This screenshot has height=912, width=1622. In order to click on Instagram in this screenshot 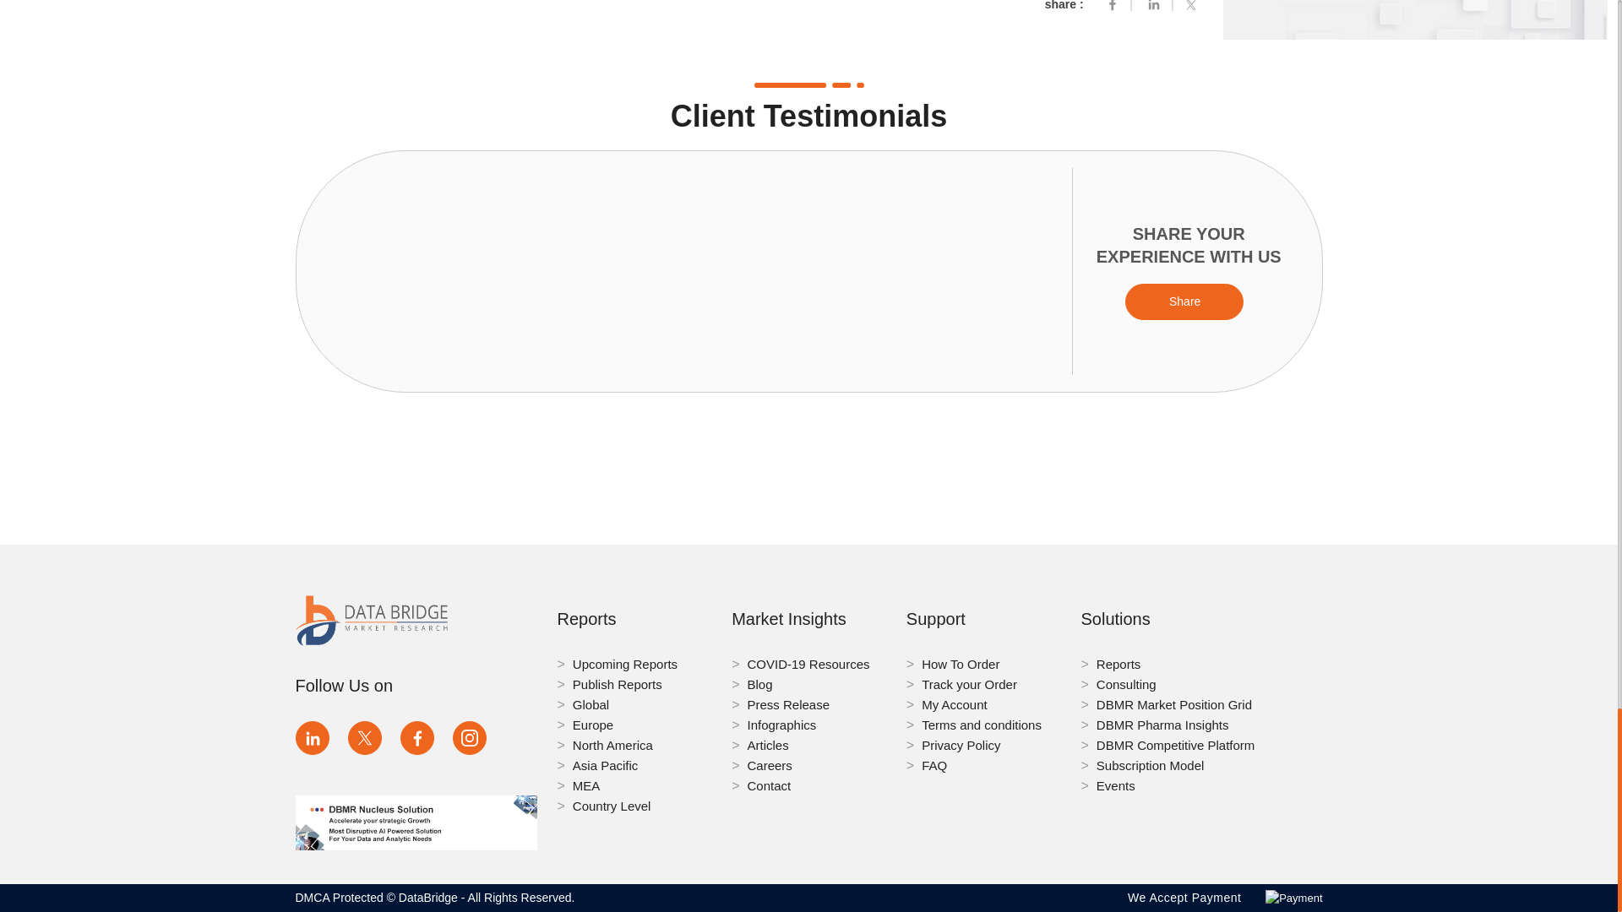, I will do `click(470, 738)`.